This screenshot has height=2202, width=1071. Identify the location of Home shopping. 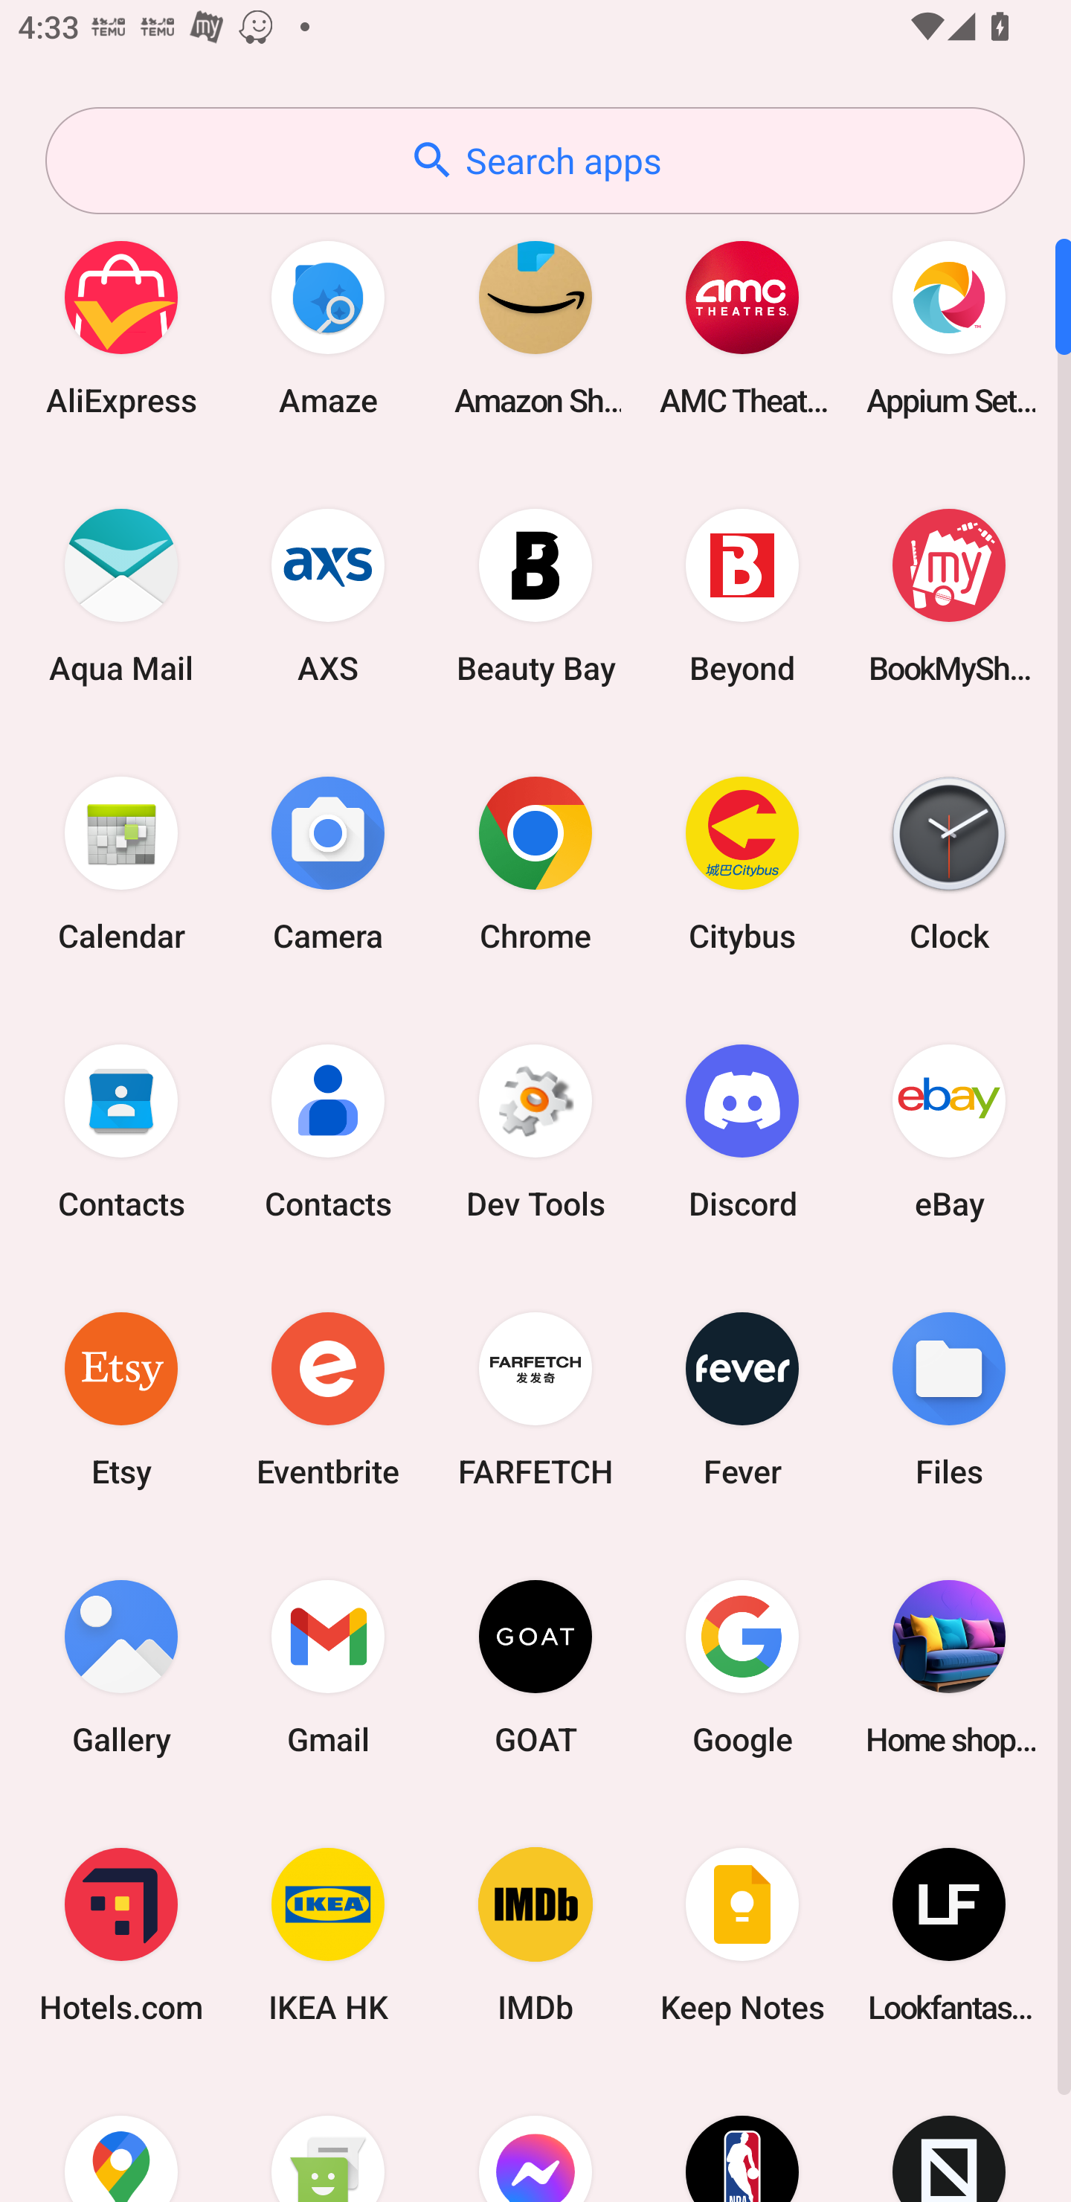
(949, 1666).